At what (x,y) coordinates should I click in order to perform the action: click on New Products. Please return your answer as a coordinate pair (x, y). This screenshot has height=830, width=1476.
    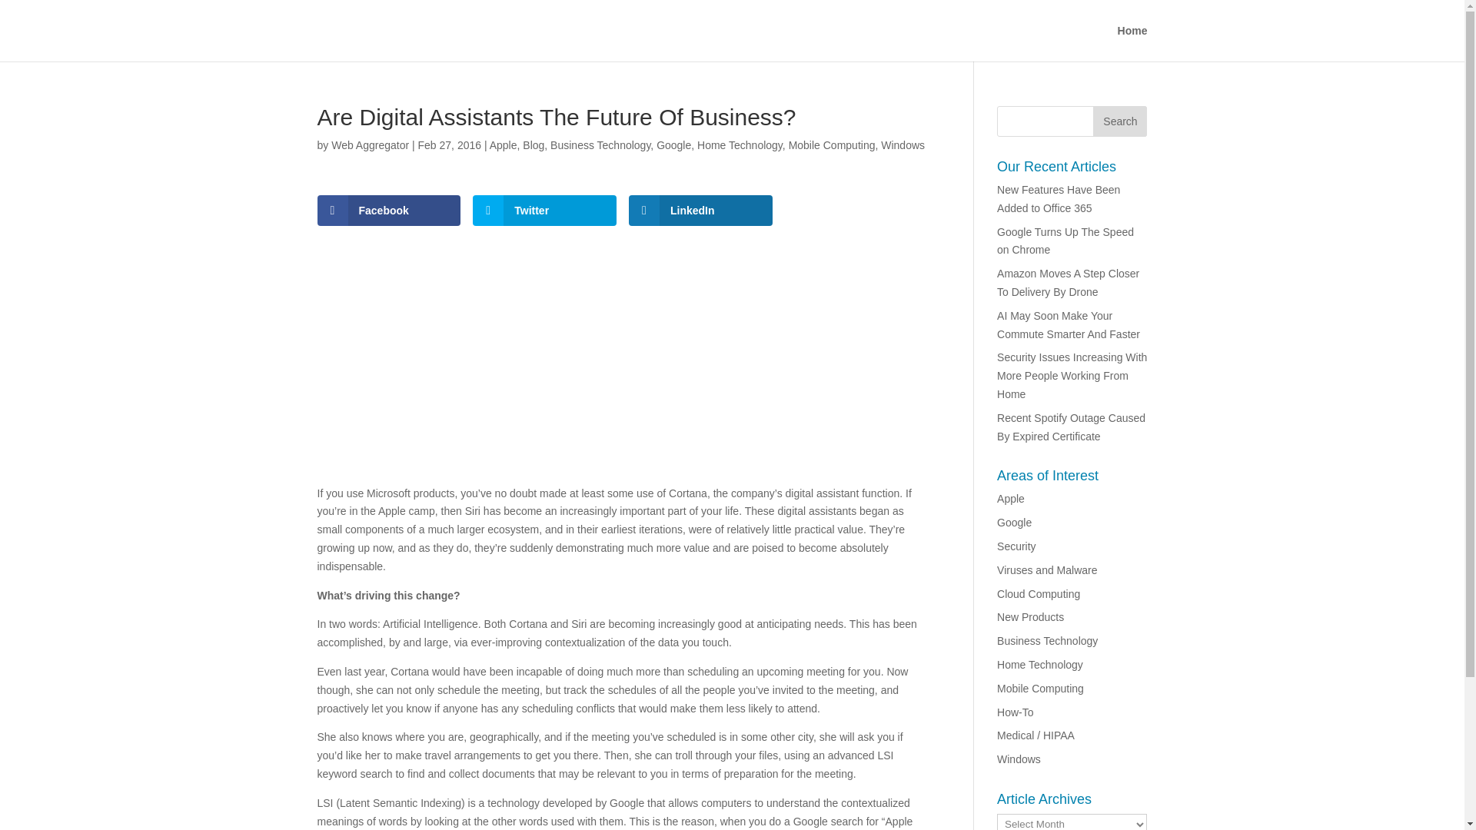
    Looking at the image, I should click on (1030, 616).